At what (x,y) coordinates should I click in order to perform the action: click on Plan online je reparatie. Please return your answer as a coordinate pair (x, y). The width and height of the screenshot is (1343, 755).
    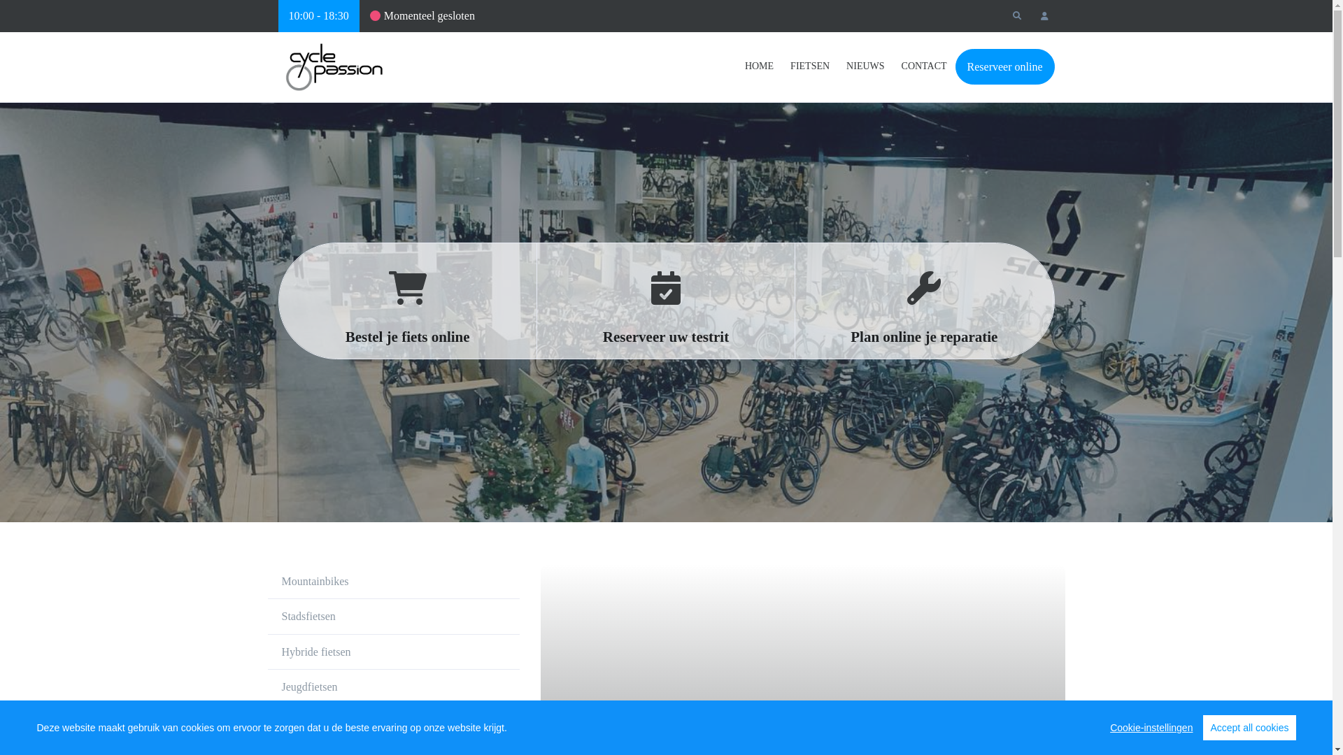
    Looking at the image, I should click on (925, 301).